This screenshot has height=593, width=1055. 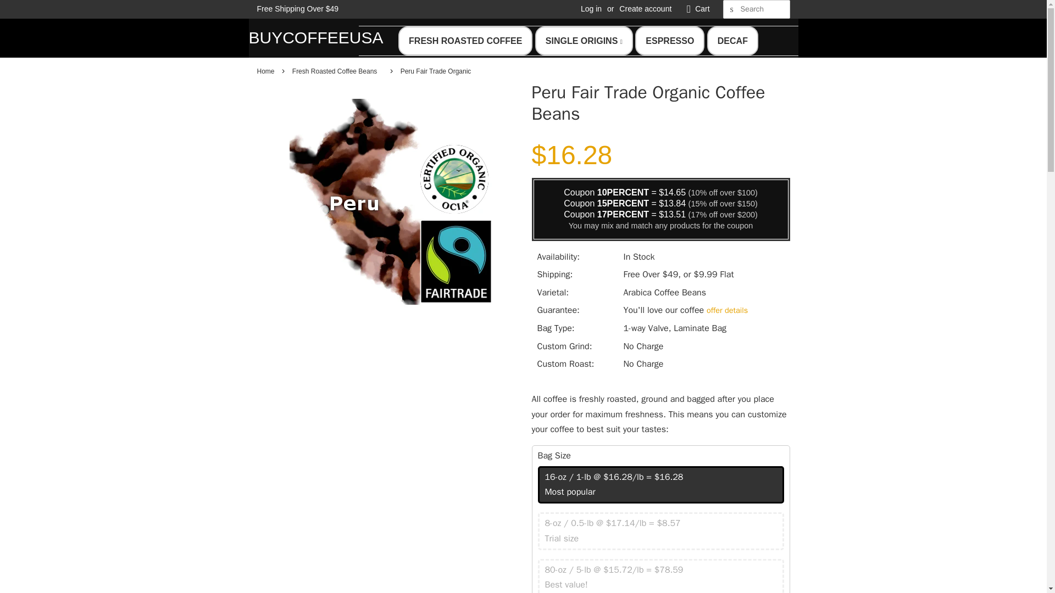 What do you see at coordinates (303, 37) in the screenshot?
I see `BUYCOFFEEUSA` at bounding box center [303, 37].